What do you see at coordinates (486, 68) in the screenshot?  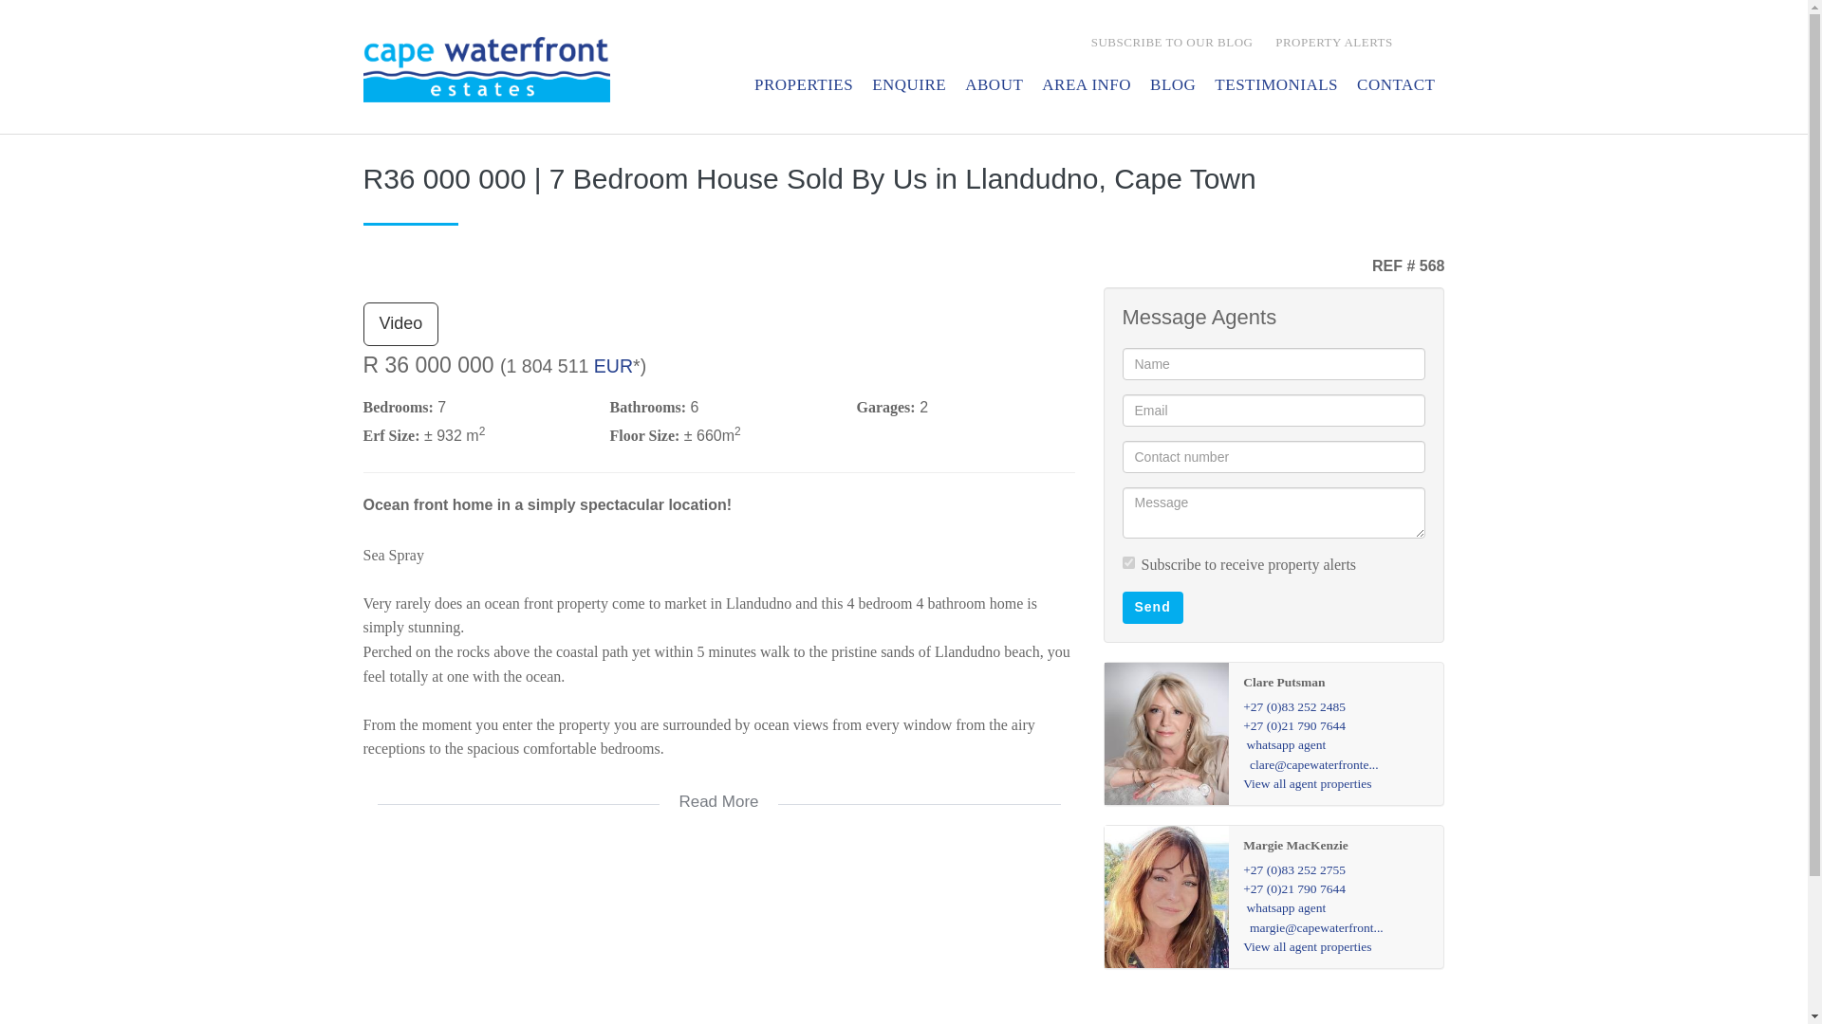 I see `Cape Waterfront Estates, Estate Agency Logo` at bounding box center [486, 68].